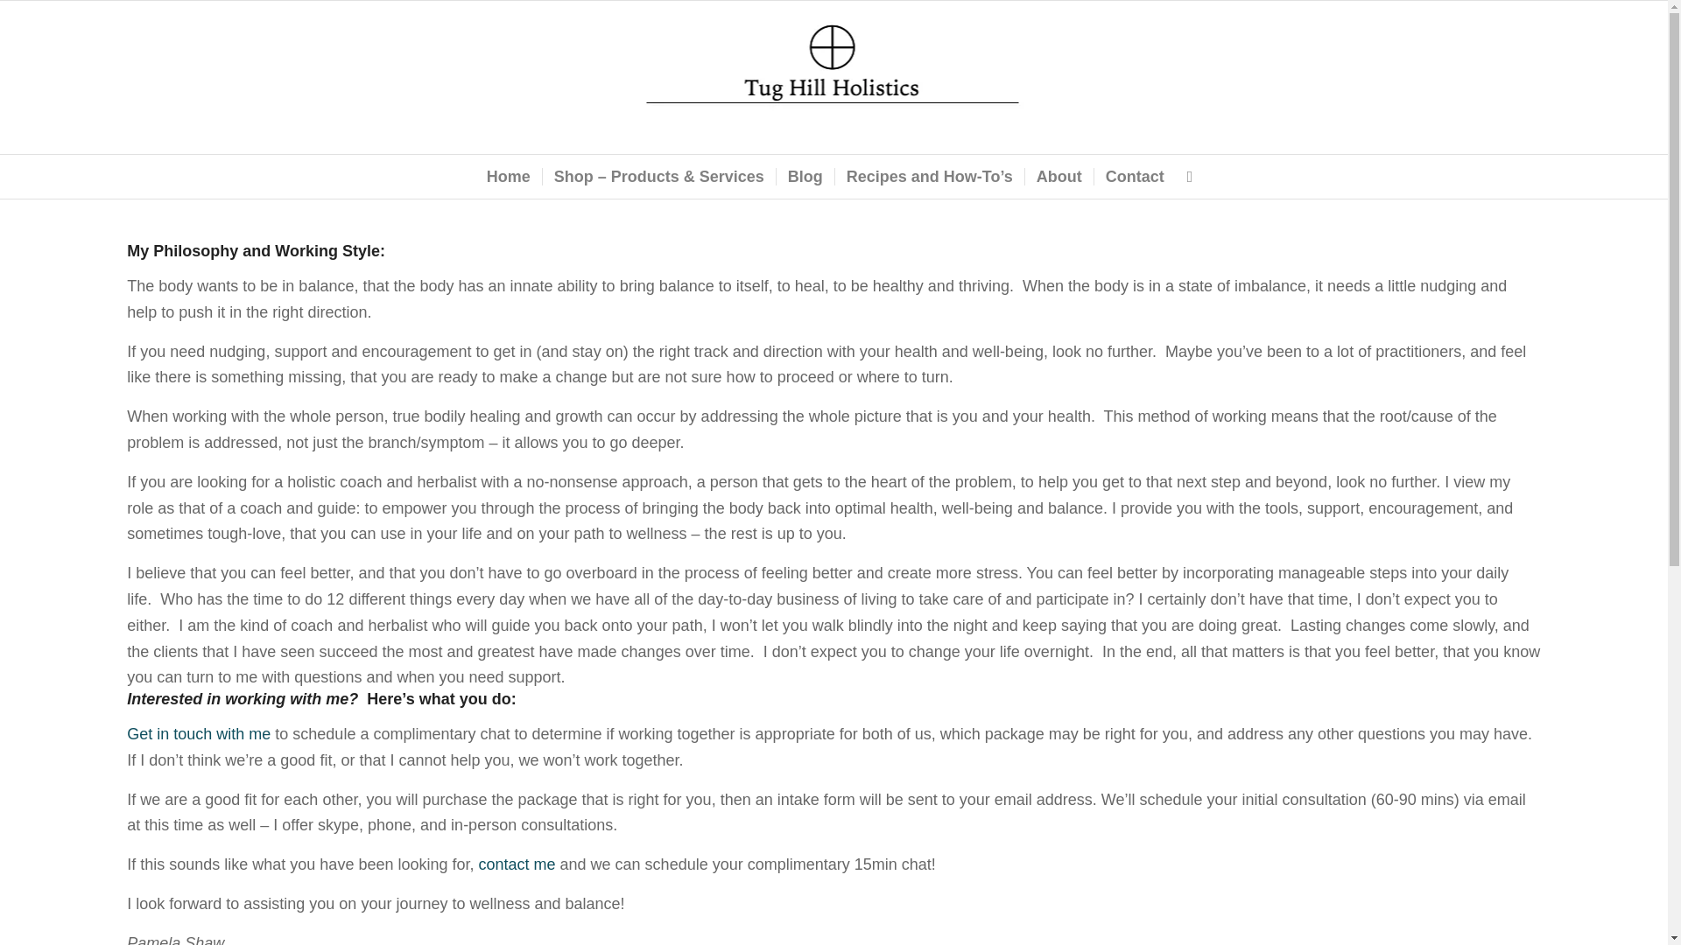  Describe the element at coordinates (201, 733) in the screenshot. I see `Get in touch with me` at that location.